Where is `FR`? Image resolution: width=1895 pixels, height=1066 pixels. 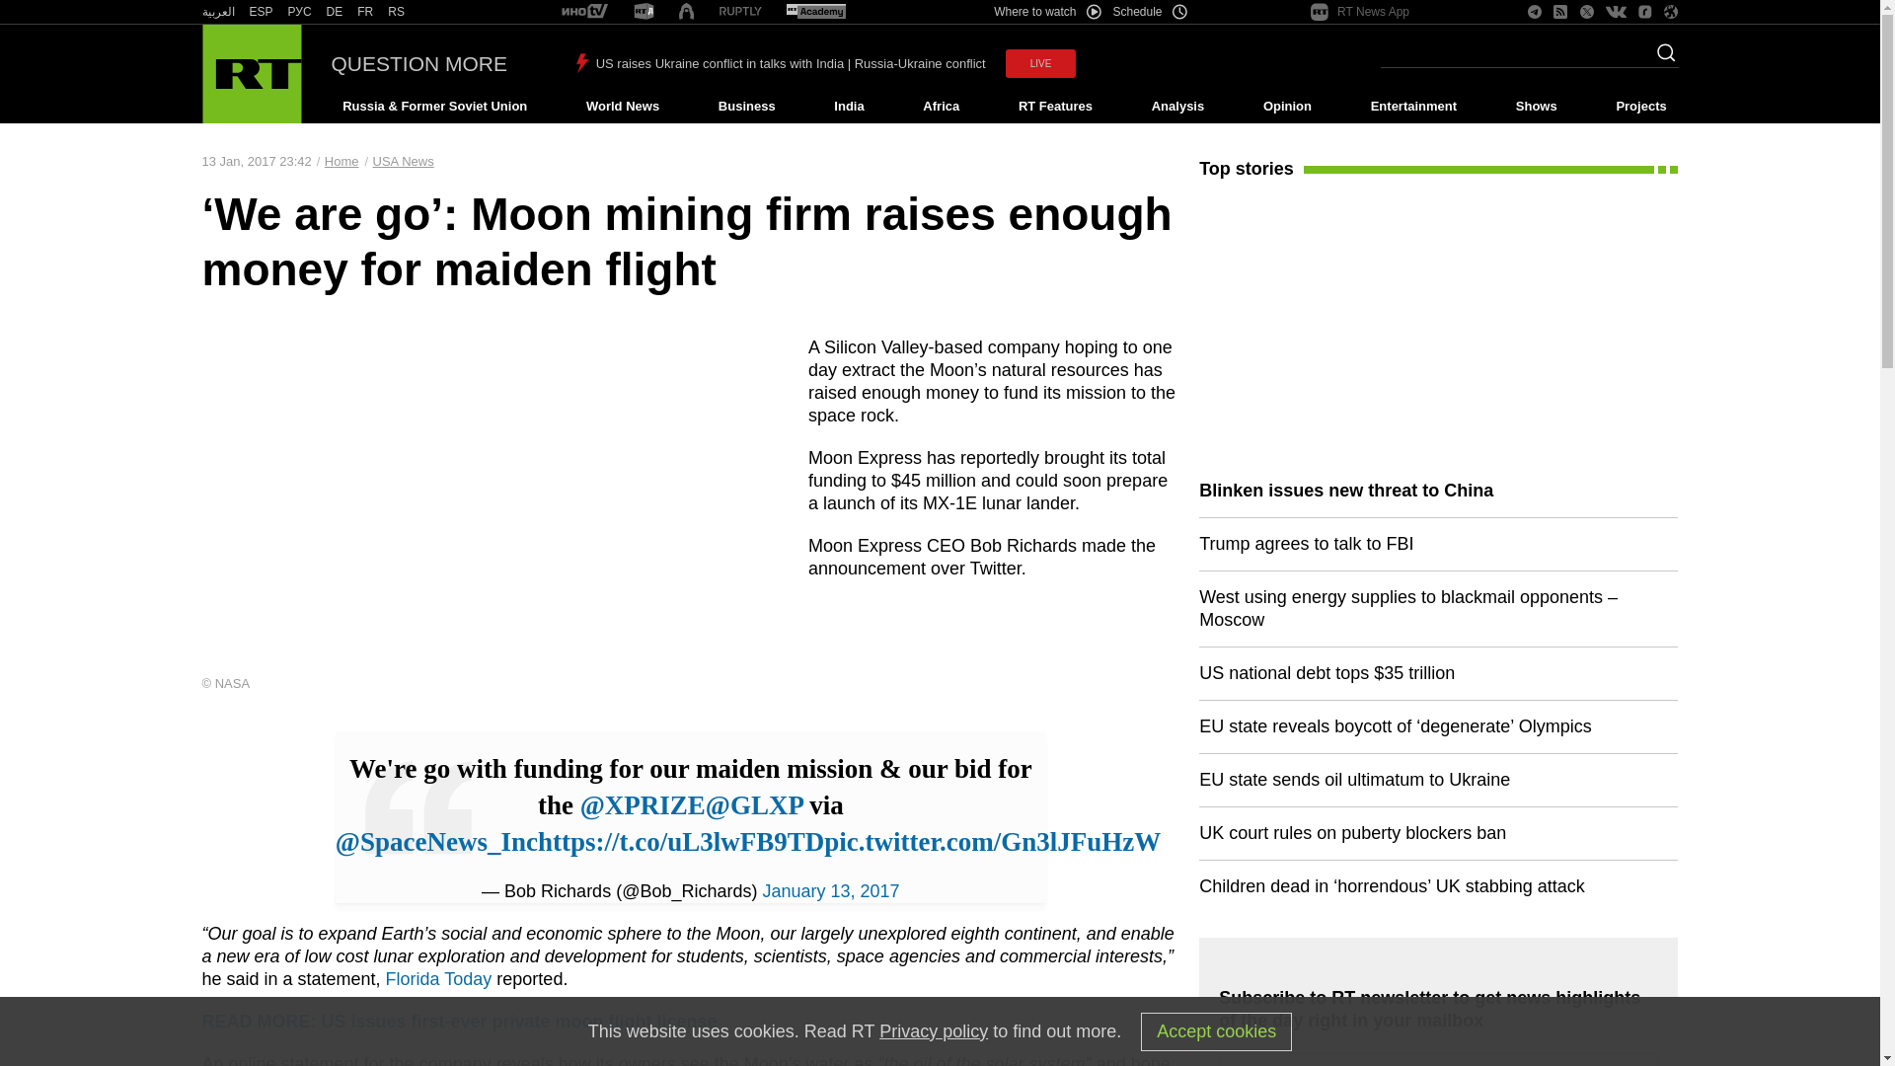
FR is located at coordinates (365, 12).